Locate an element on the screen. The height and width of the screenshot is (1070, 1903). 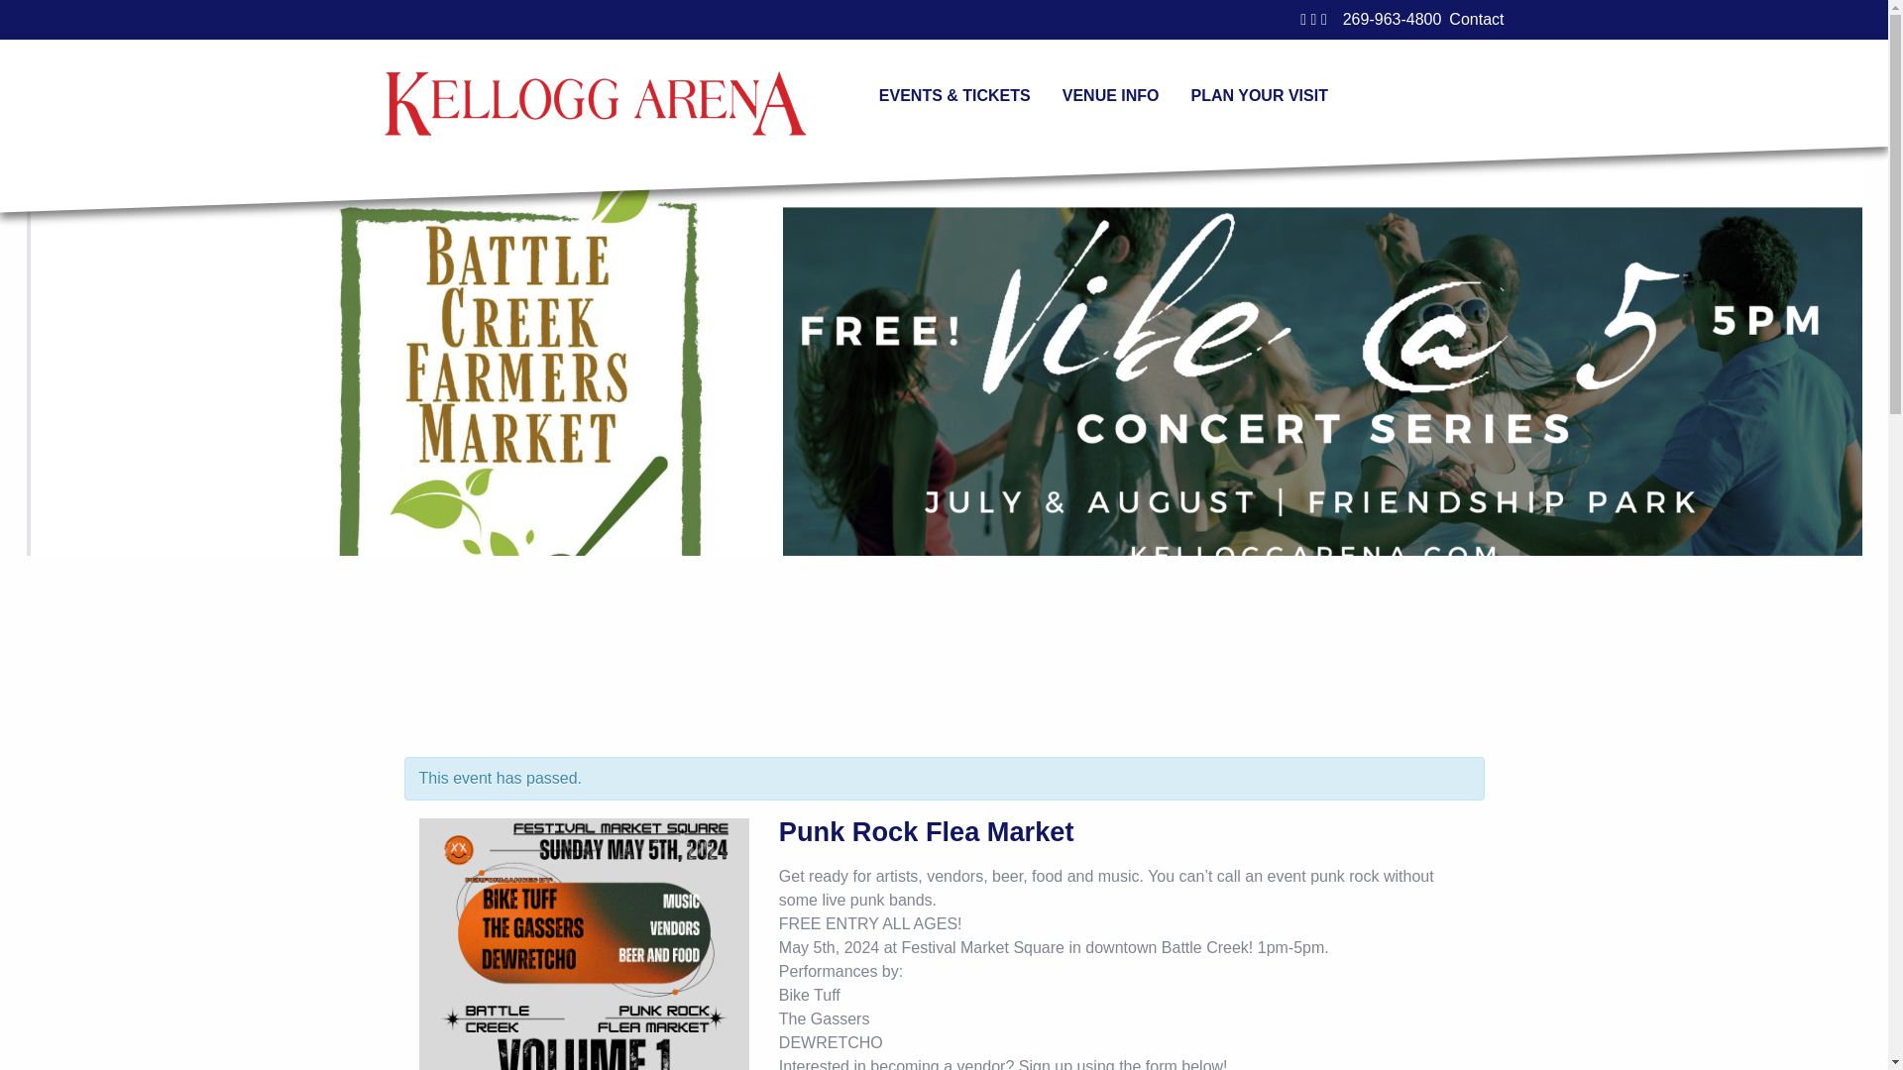
269-963-4800 is located at coordinates (1393, 19).